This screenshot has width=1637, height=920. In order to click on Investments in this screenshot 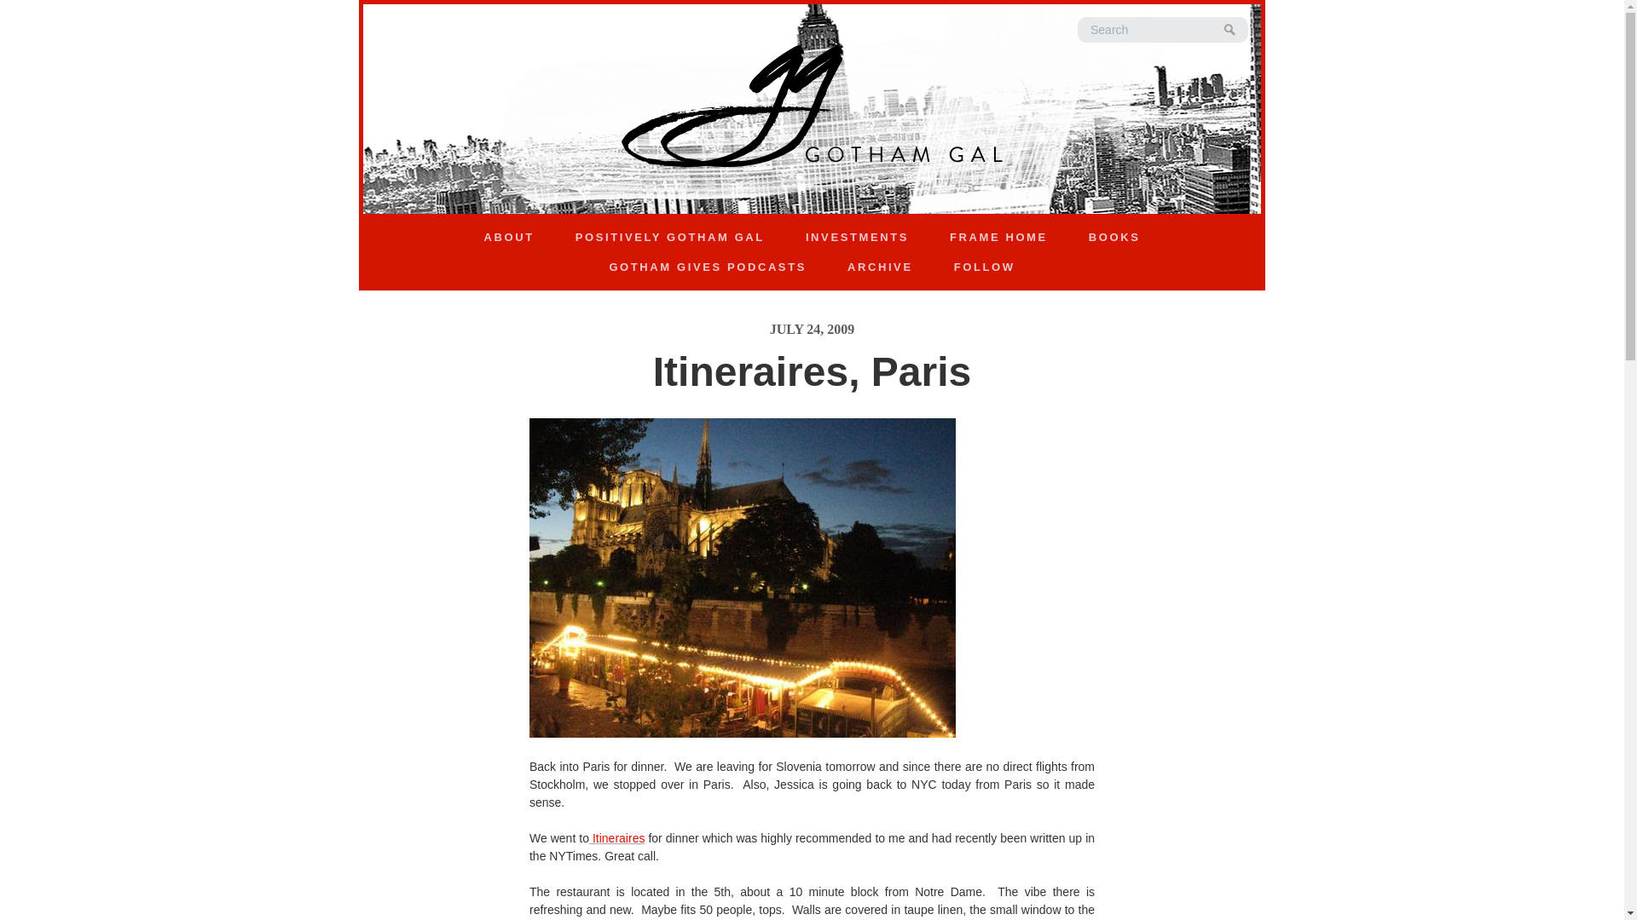, I will do `click(858, 237)`.